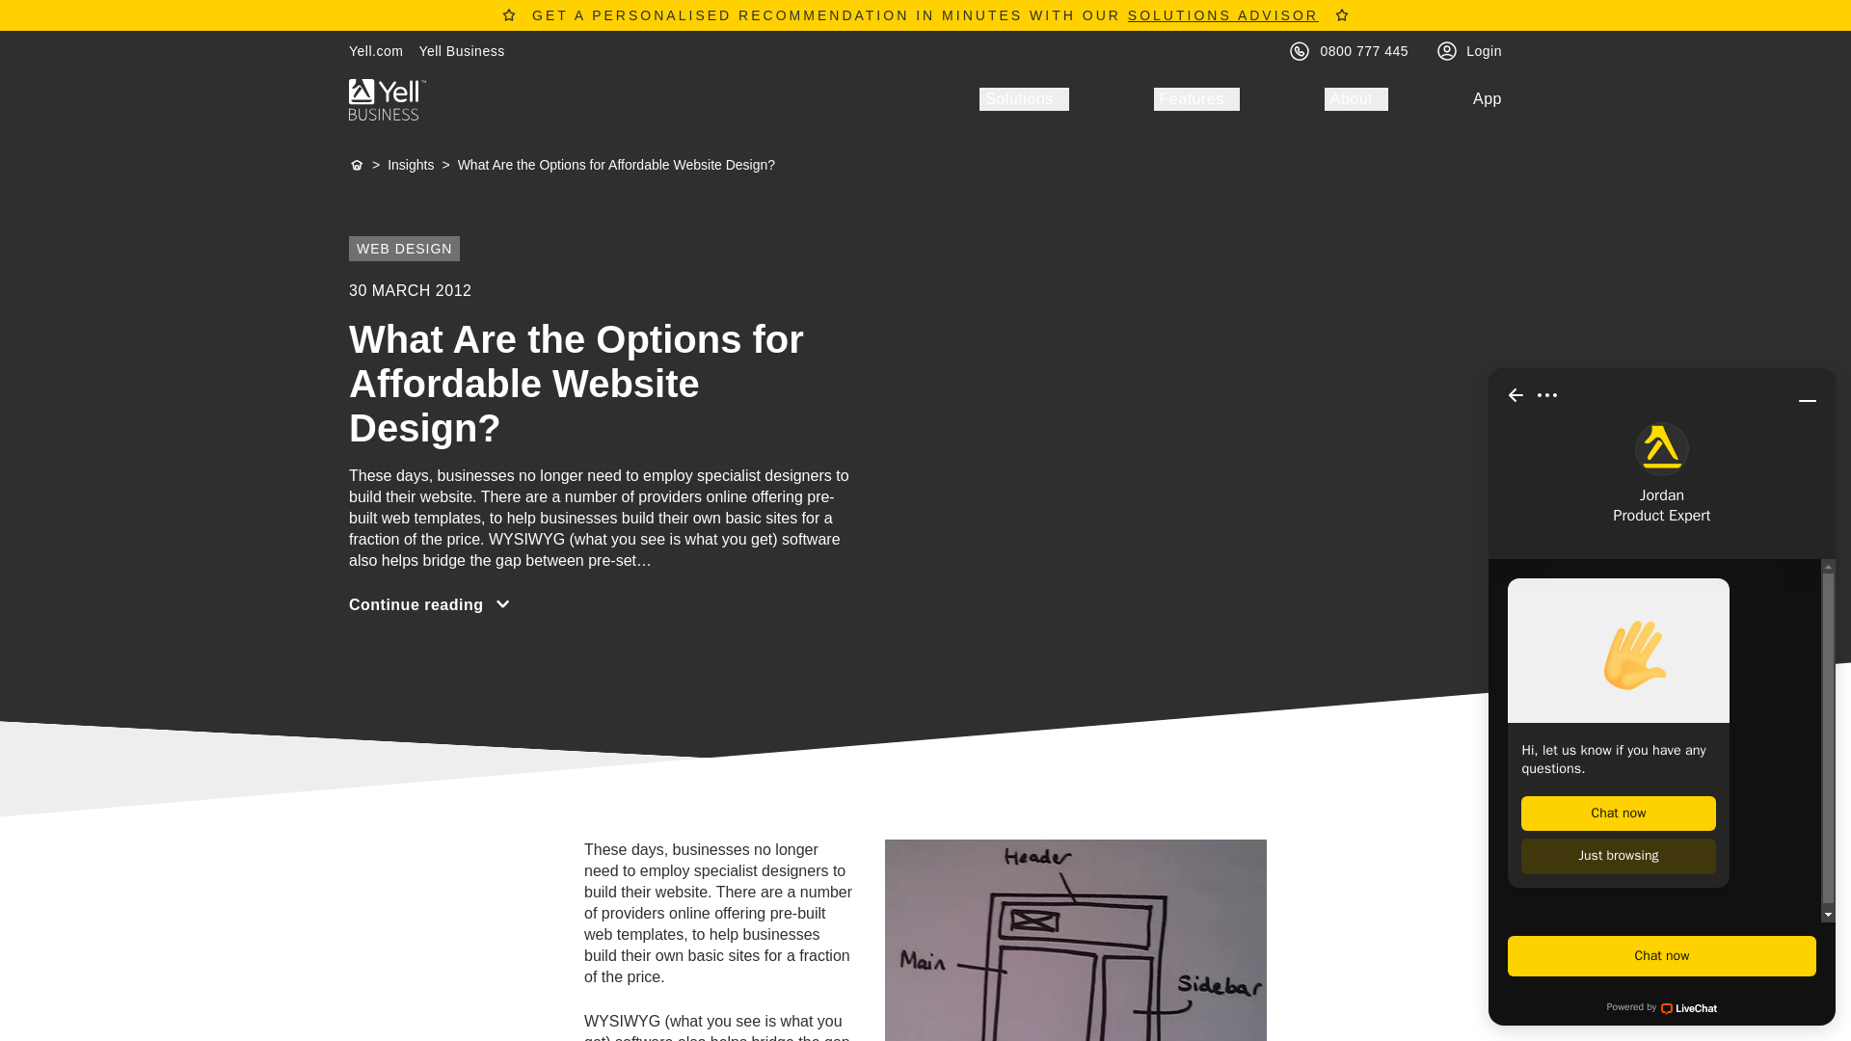 This screenshot has height=1041, width=1851. What do you see at coordinates (1023, 98) in the screenshot?
I see `Solutions` at bounding box center [1023, 98].